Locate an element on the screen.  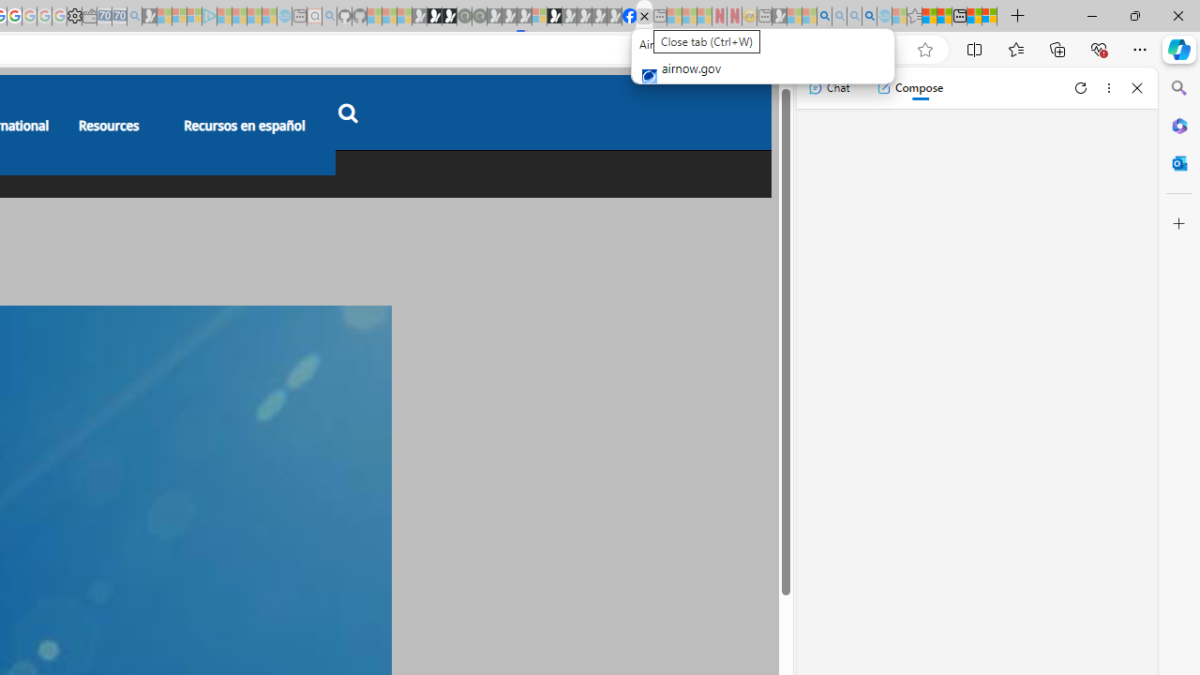
github - Search - Sleeping is located at coordinates (330, 17).